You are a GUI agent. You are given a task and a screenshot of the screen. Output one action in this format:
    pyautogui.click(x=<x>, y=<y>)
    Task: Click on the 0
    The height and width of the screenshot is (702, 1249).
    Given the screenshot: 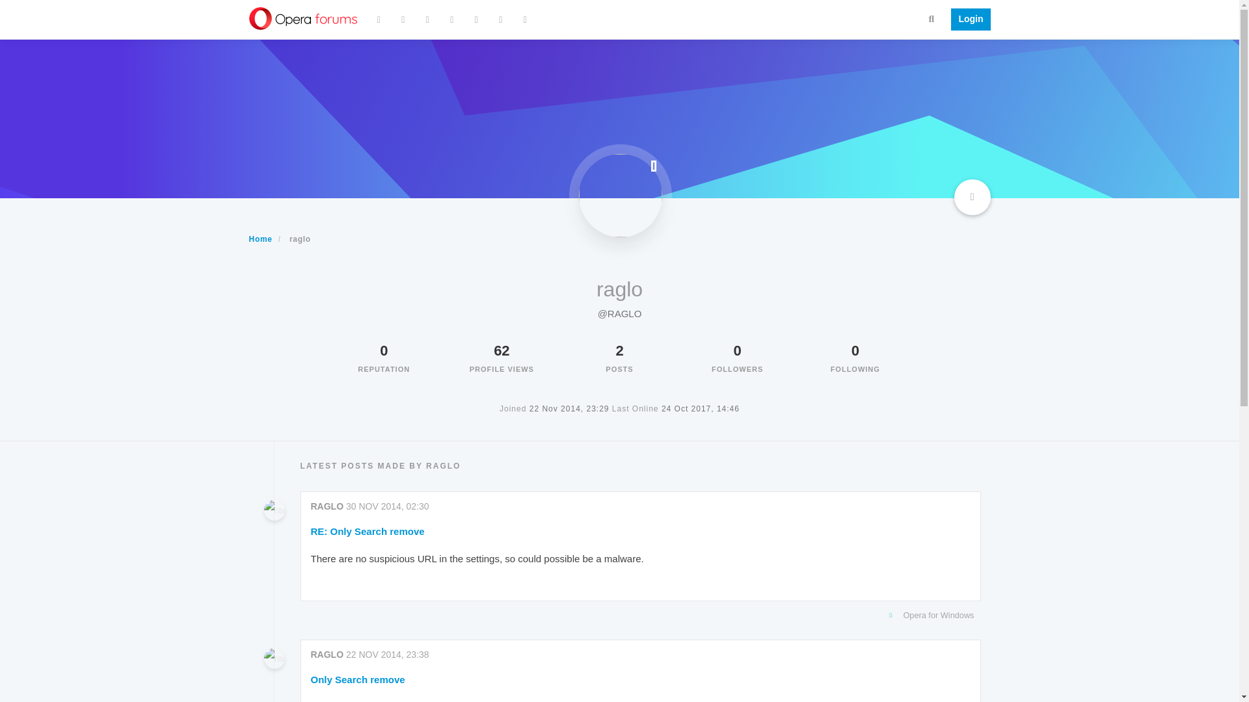 What is the action you would take?
    pyautogui.click(x=855, y=350)
    